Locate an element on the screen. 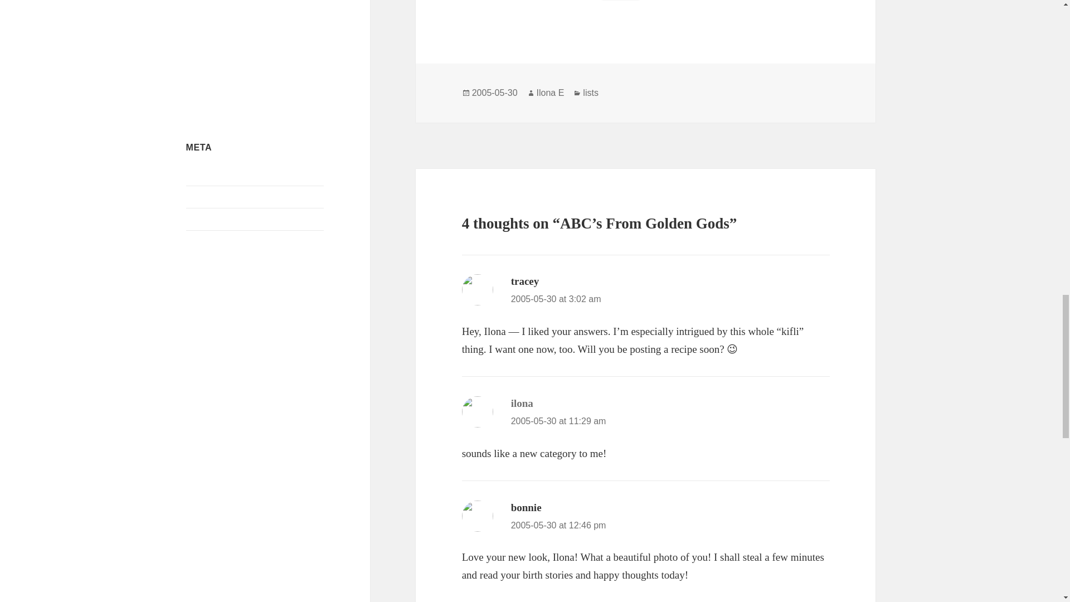  FACEBOOK is located at coordinates (213, 48).